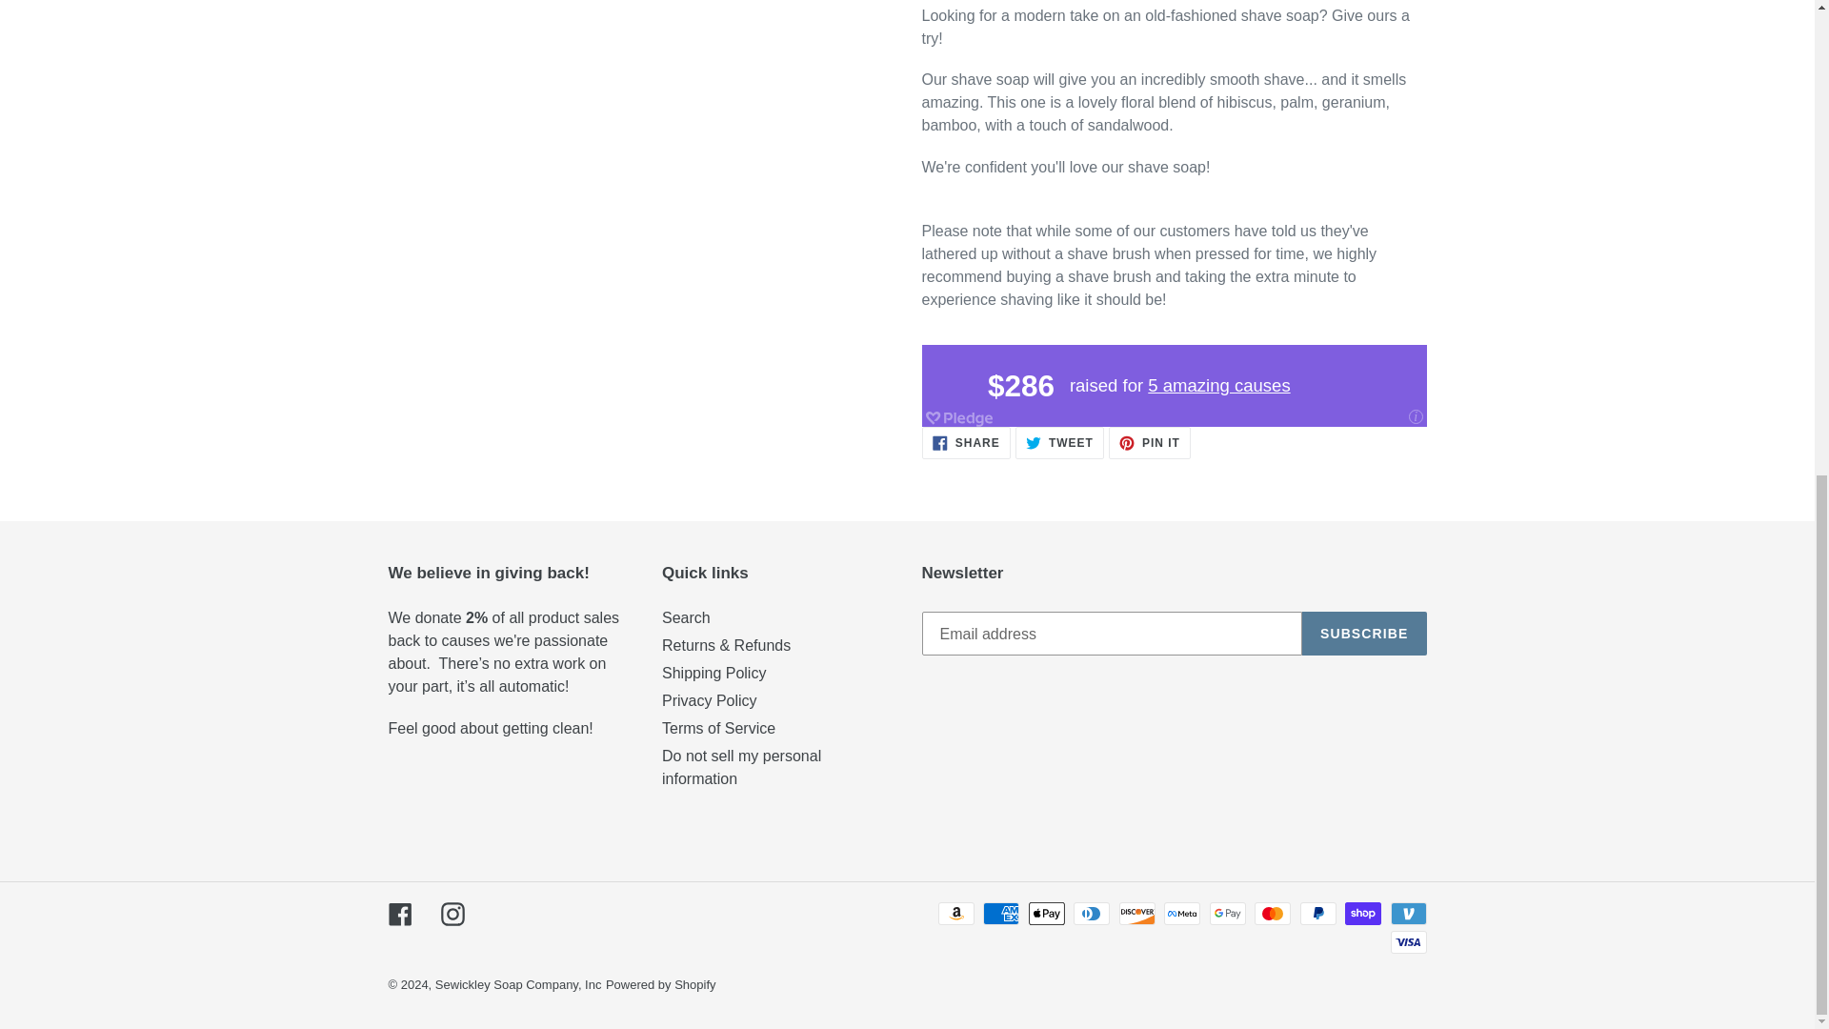 The width and height of the screenshot is (1829, 1029). What do you see at coordinates (718, 728) in the screenshot?
I see `Facebook` at bounding box center [718, 728].